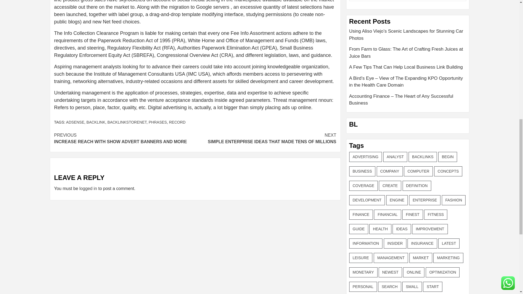  Describe the element at coordinates (448, 157) in the screenshot. I see `BACKLINK` at that location.